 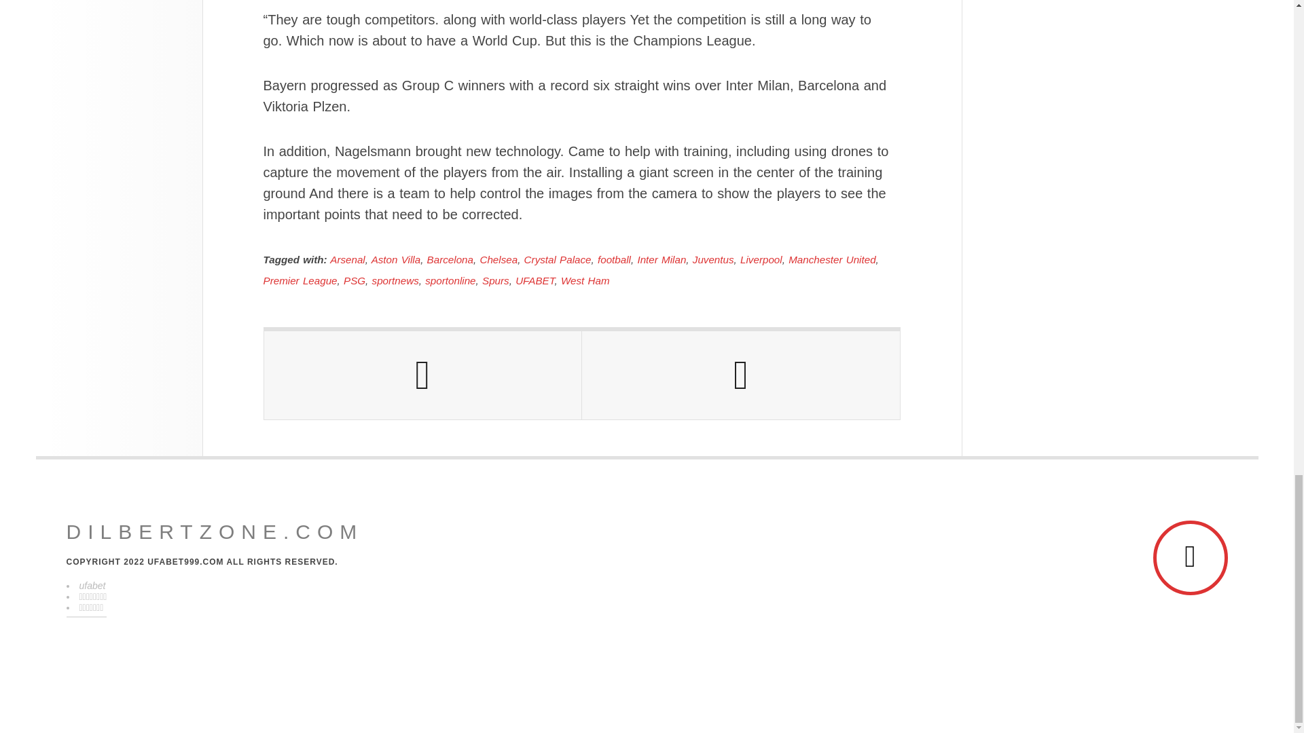 What do you see at coordinates (761, 259) in the screenshot?
I see `Liverpool` at bounding box center [761, 259].